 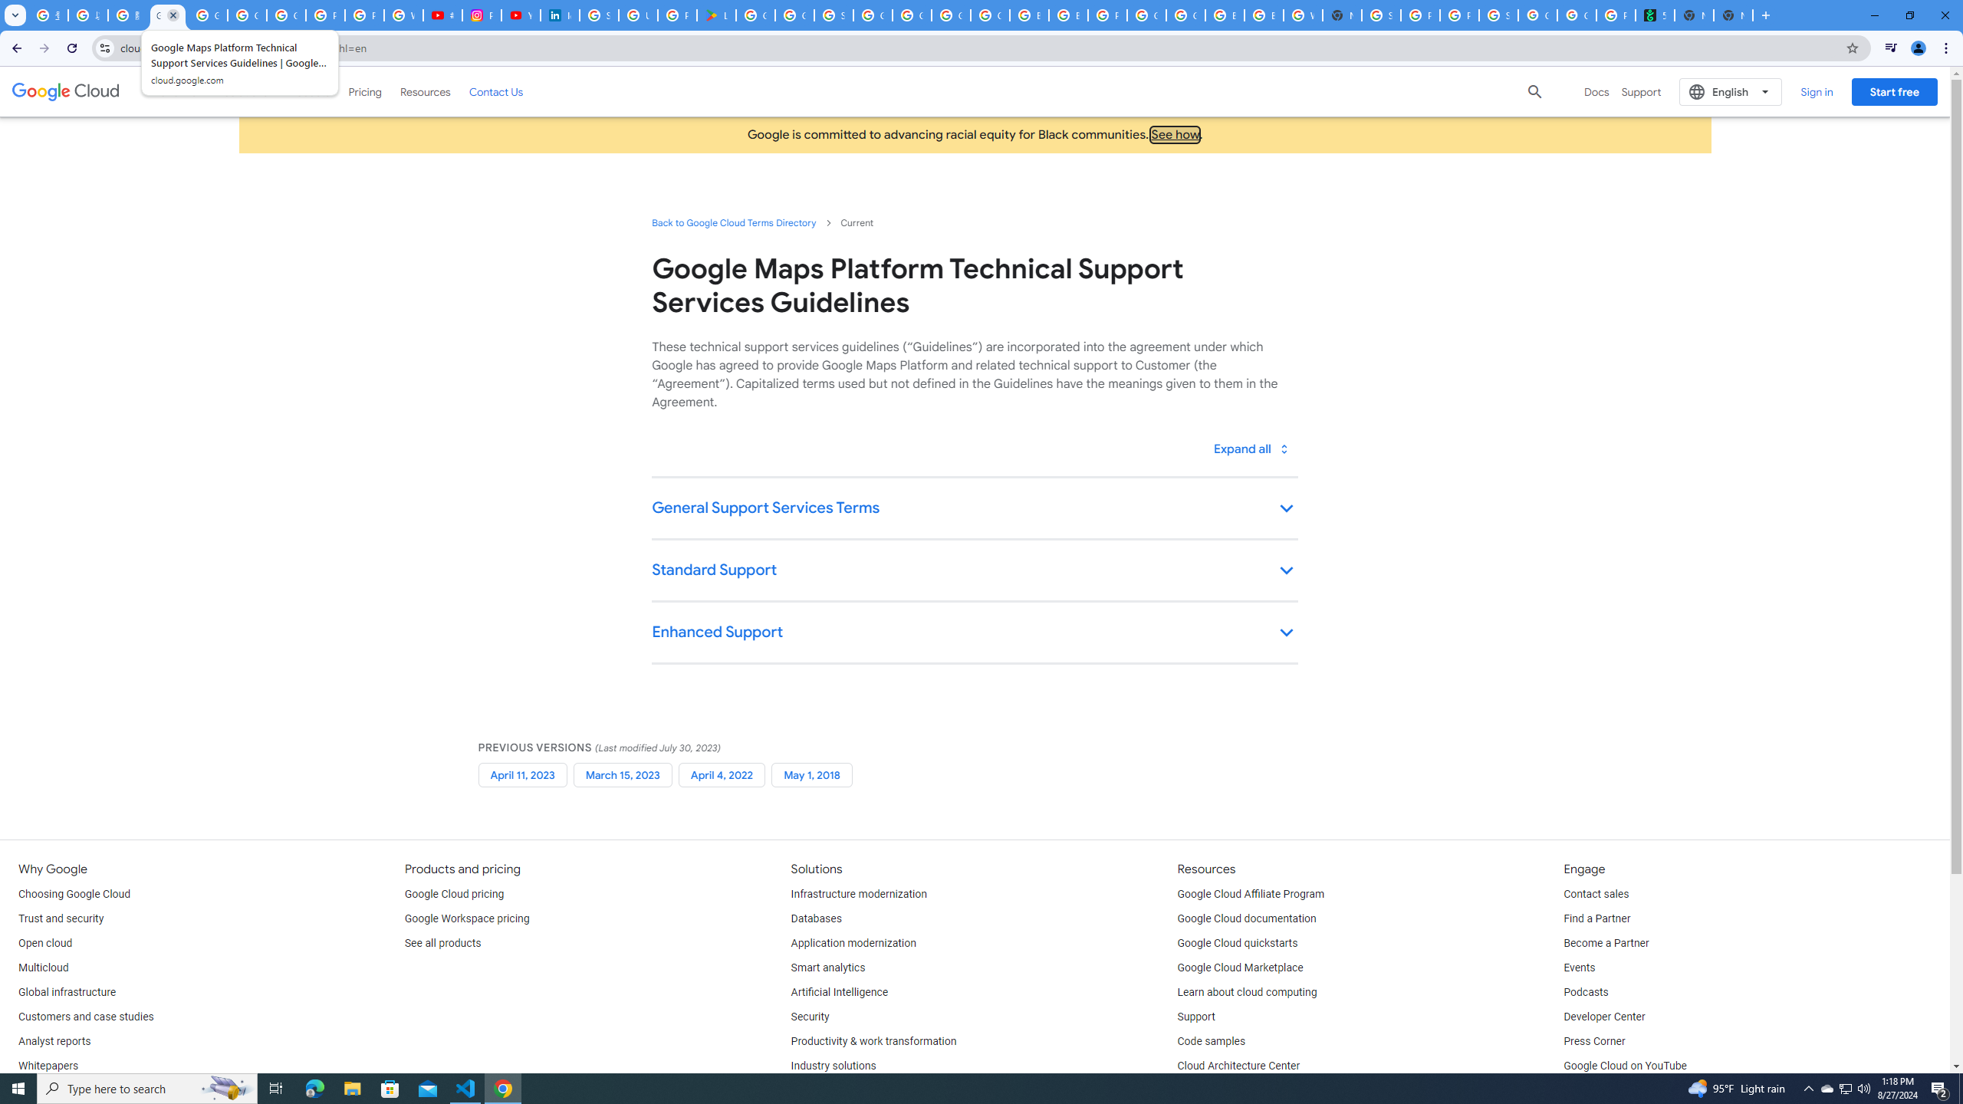 I want to click on Find a Partner, so click(x=1596, y=919).